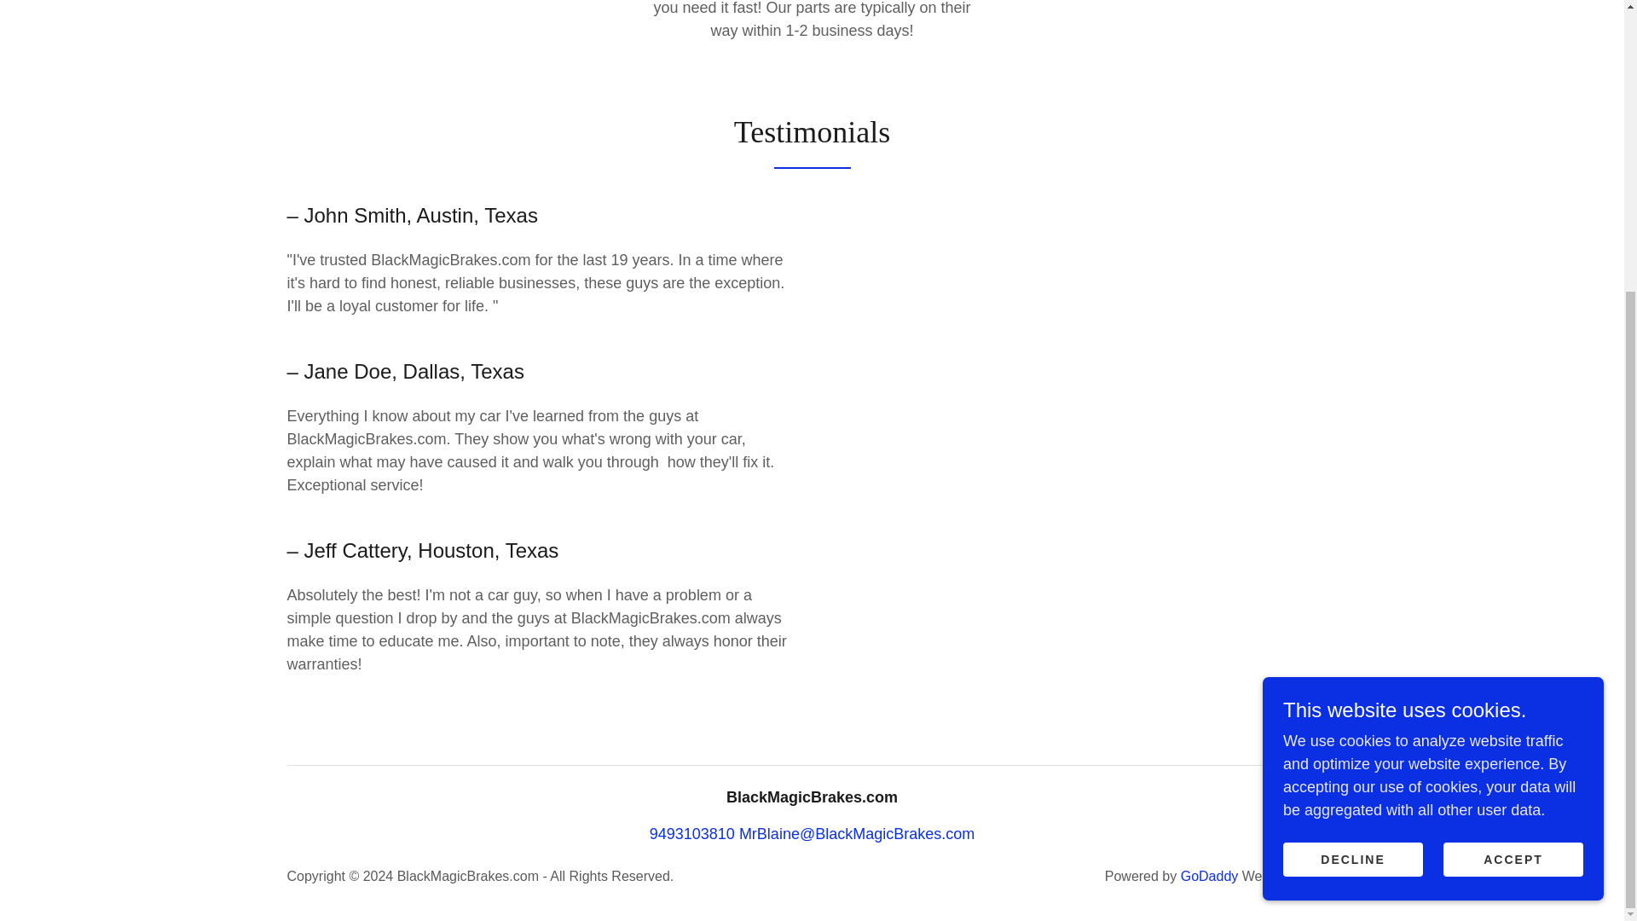 This screenshot has width=1637, height=921. What do you see at coordinates (692, 834) in the screenshot?
I see `9493103810` at bounding box center [692, 834].